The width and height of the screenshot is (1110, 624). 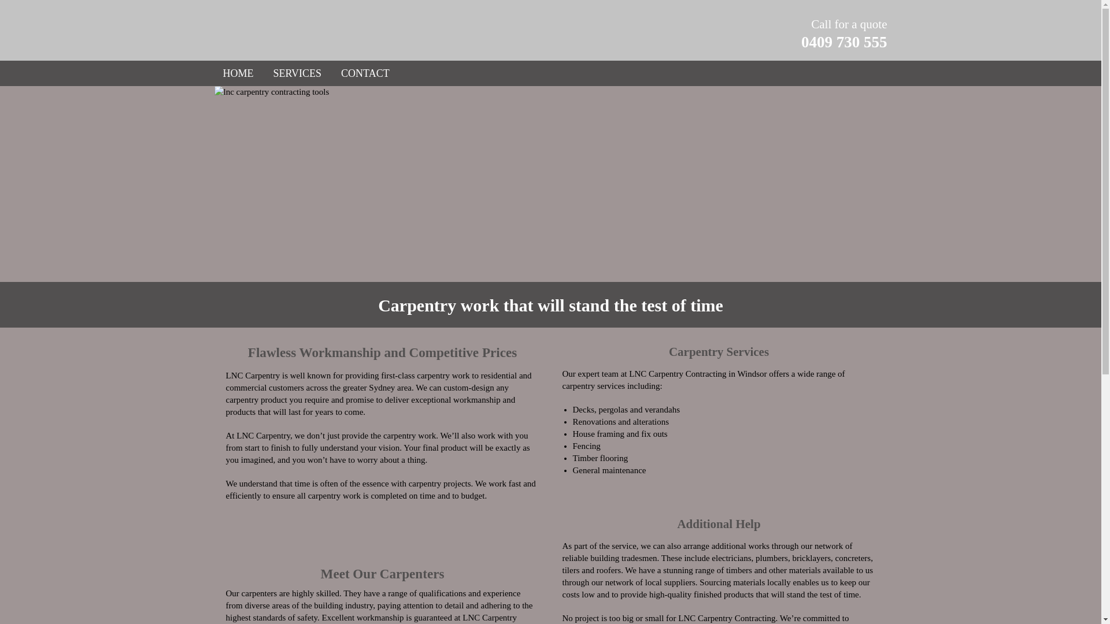 What do you see at coordinates (550, 184) in the screenshot?
I see `lnc carpentry contracting tools` at bounding box center [550, 184].